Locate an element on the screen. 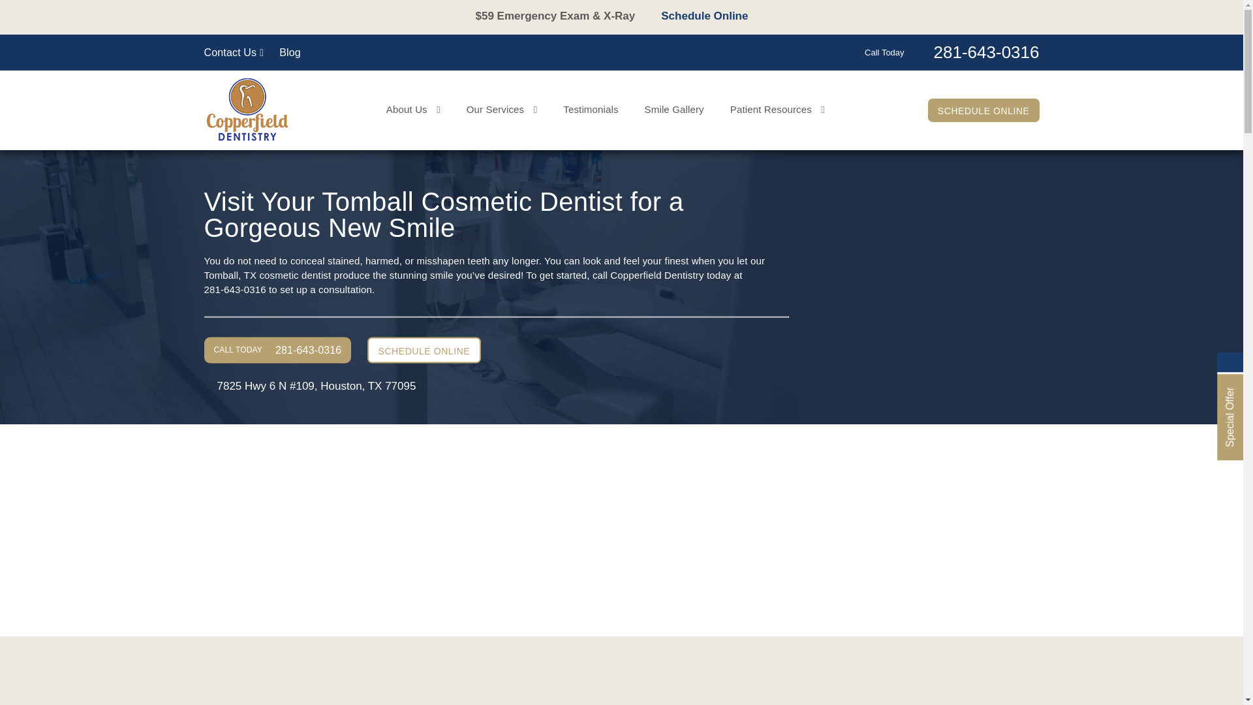  Call Today281-643-0316 is located at coordinates (951, 51).